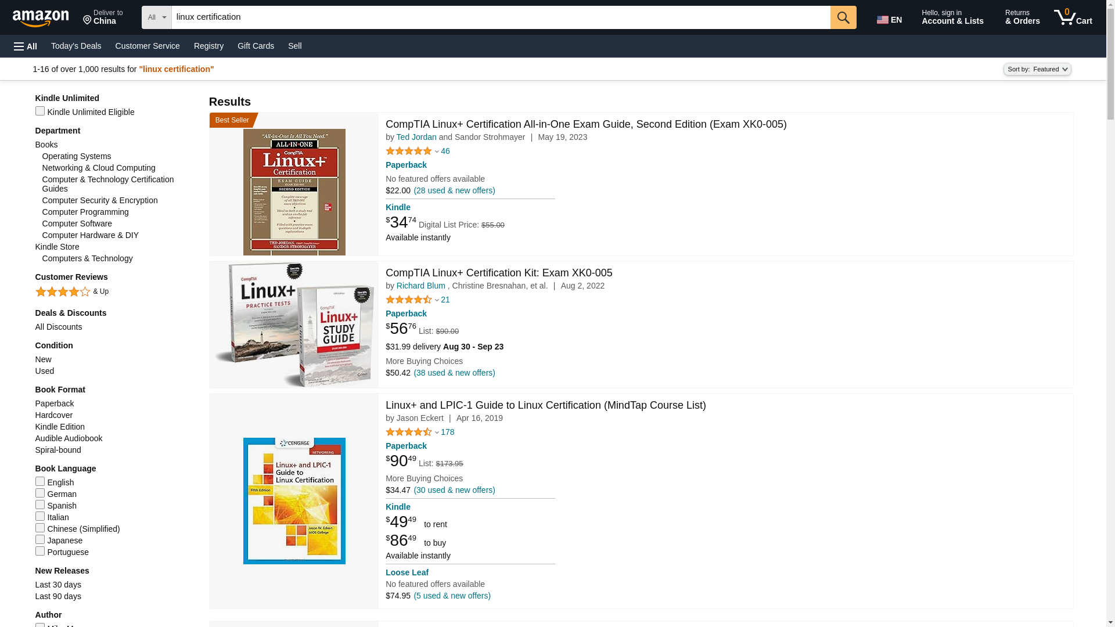 This screenshot has height=627, width=1115. What do you see at coordinates (445, 300) in the screenshot?
I see `Kindle` at bounding box center [445, 300].